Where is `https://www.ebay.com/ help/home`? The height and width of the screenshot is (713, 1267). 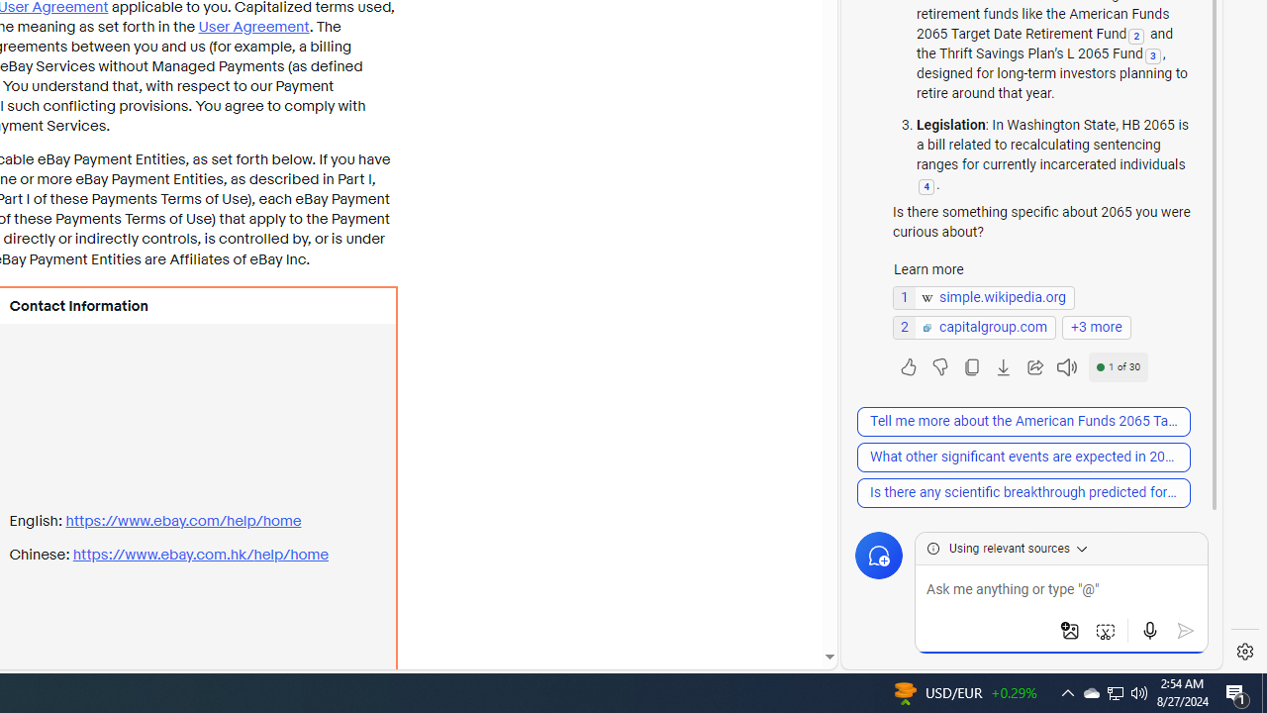 https://www.ebay.com/ help/home is located at coordinates (183, 521).